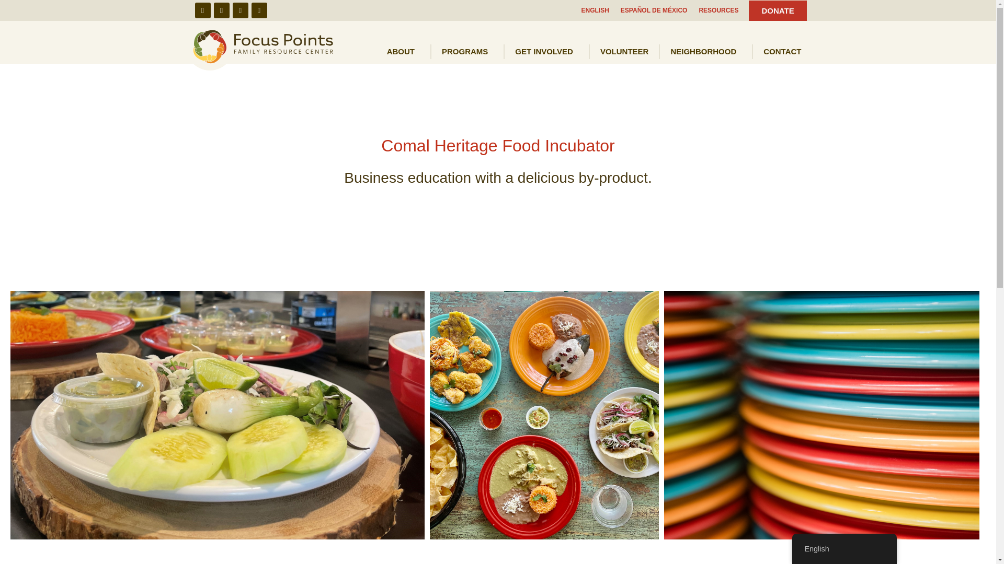  I want to click on RESOURCES, so click(718, 10).